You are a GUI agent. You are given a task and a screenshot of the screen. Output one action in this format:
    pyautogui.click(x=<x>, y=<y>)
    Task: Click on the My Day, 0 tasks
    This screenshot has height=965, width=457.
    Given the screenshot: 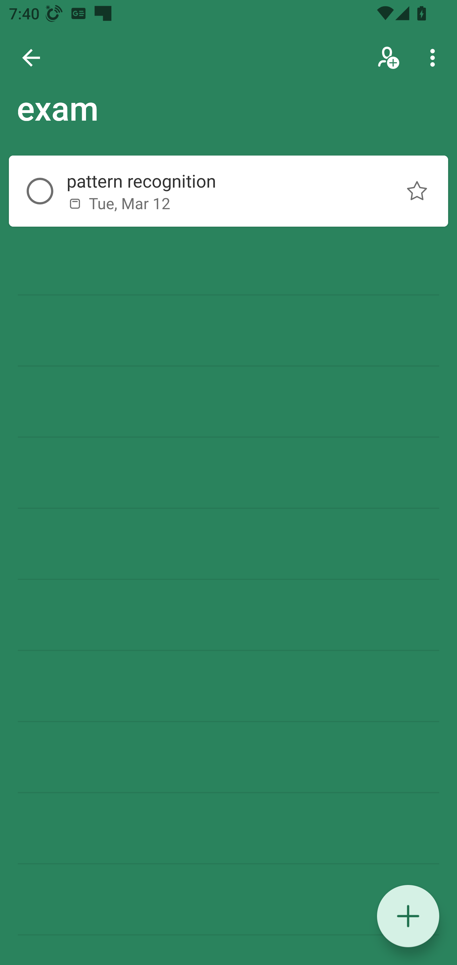 What is the action you would take?
    pyautogui.click(x=112, y=115)
    